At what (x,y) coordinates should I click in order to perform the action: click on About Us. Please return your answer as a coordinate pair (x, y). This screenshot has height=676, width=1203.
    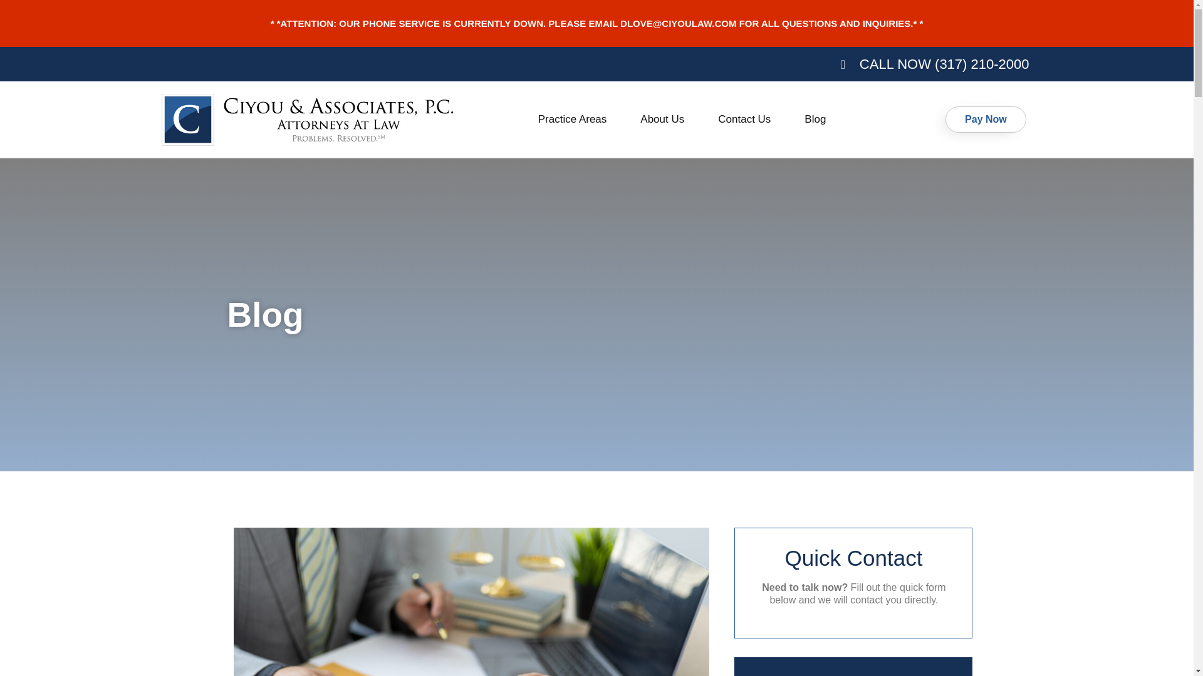
    Looking at the image, I should click on (662, 119).